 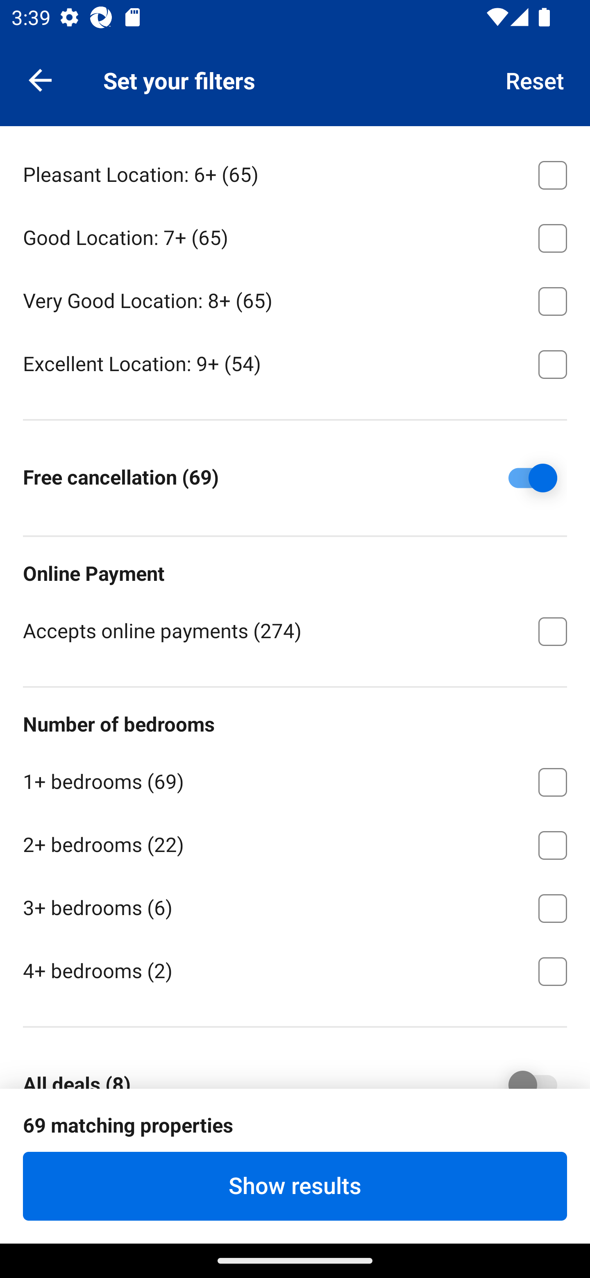 What do you see at coordinates (295, 1186) in the screenshot?
I see `Show results` at bounding box center [295, 1186].